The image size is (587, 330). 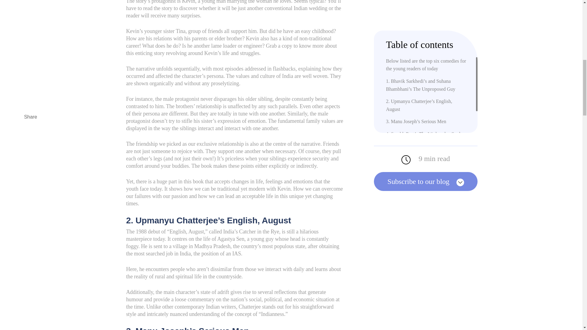 I want to click on Our Prestigious Premium Clientele Across the Globe, so click(x=420, y=87).